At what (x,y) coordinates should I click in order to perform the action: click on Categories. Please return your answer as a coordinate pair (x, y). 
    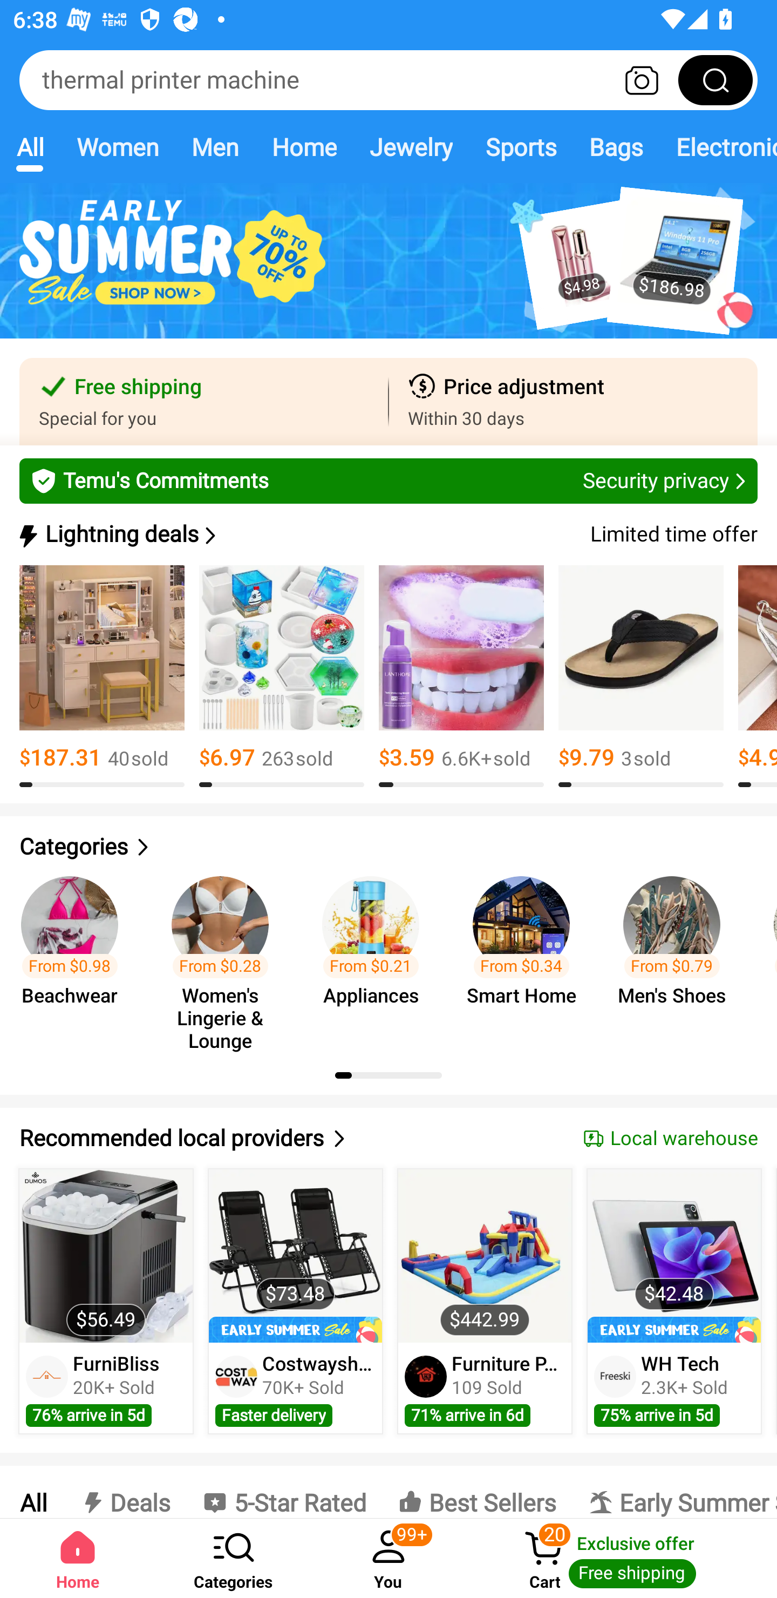
    Looking at the image, I should click on (233, 1558).